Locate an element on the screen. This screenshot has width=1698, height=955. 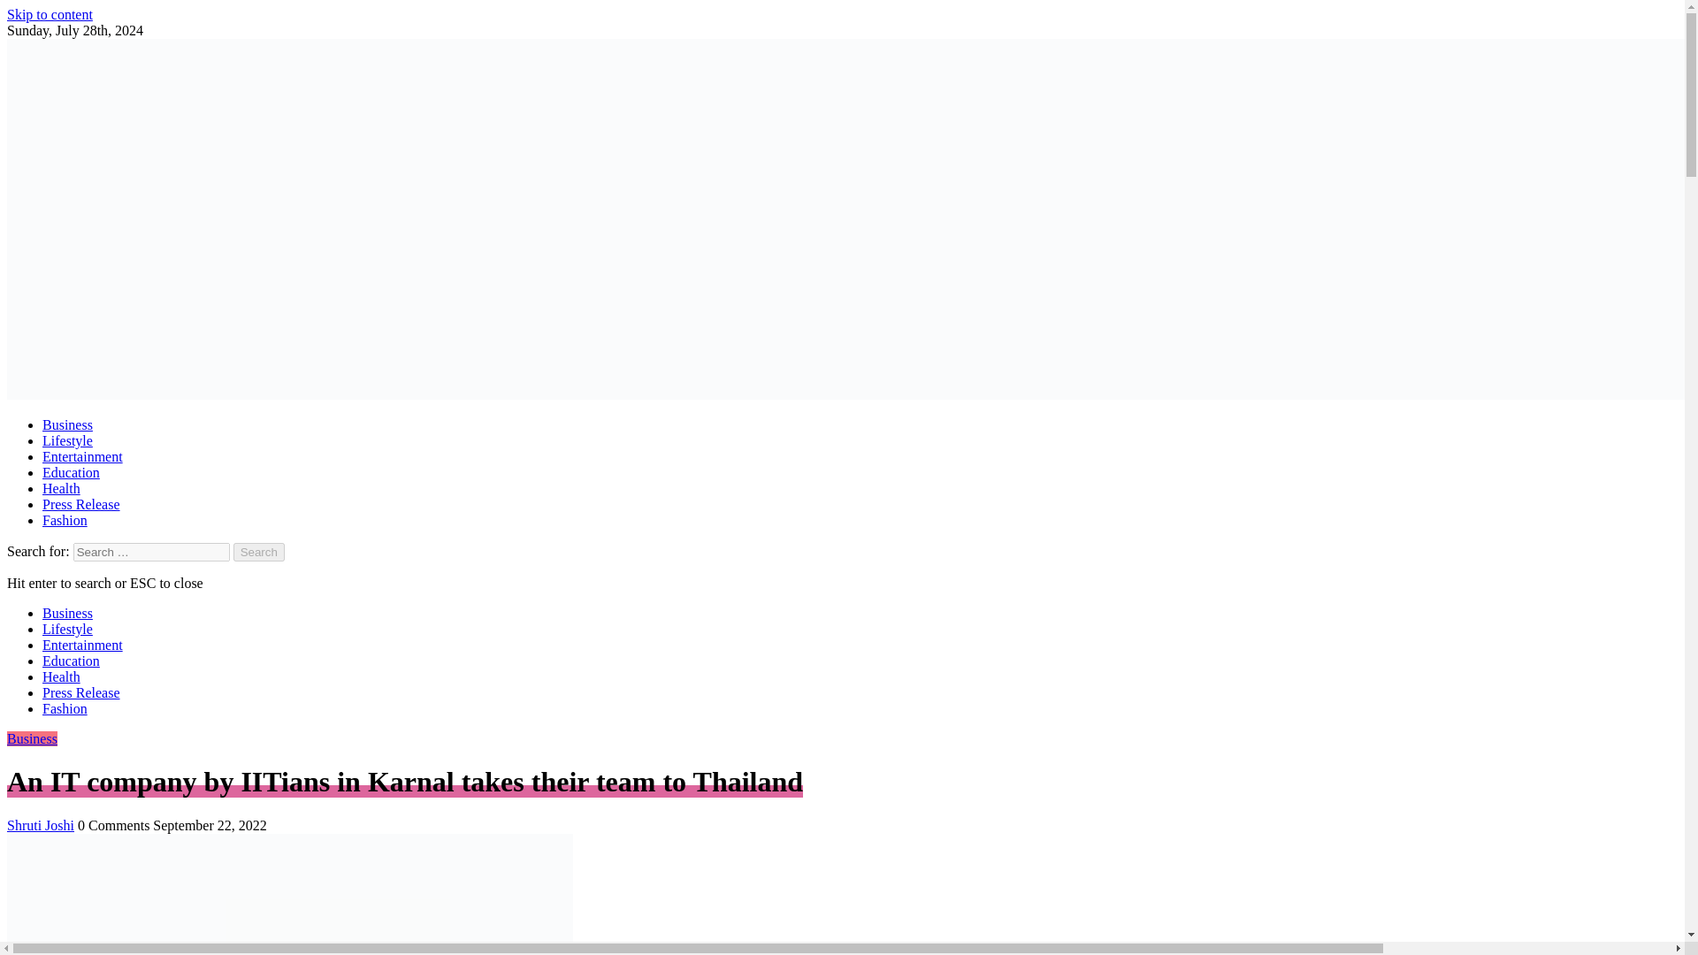
Shruti Joshi is located at coordinates (41, 824).